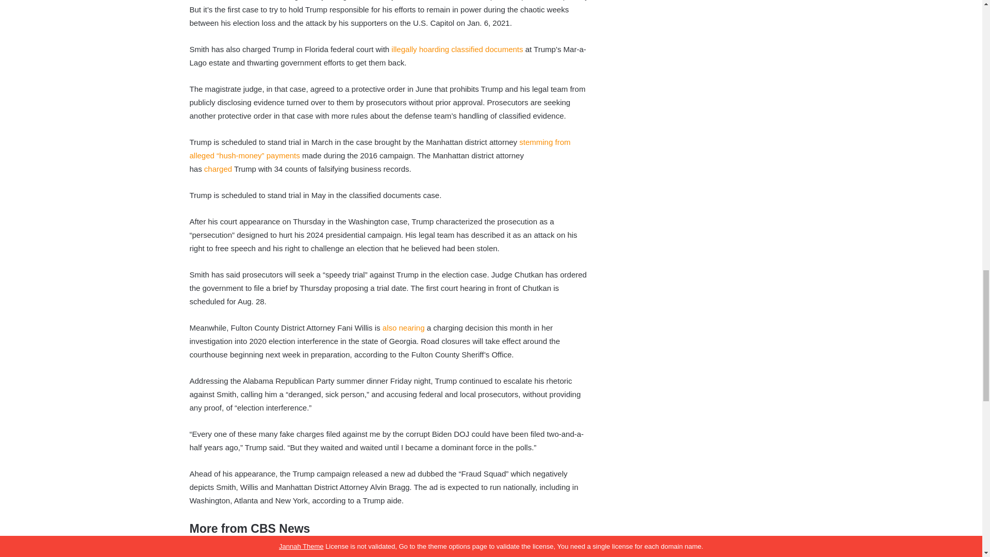 The height and width of the screenshot is (557, 990). What do you see at coordinates (403, 327) in the screenshot?
I see `also nearing` at bounding box center [403, 327].